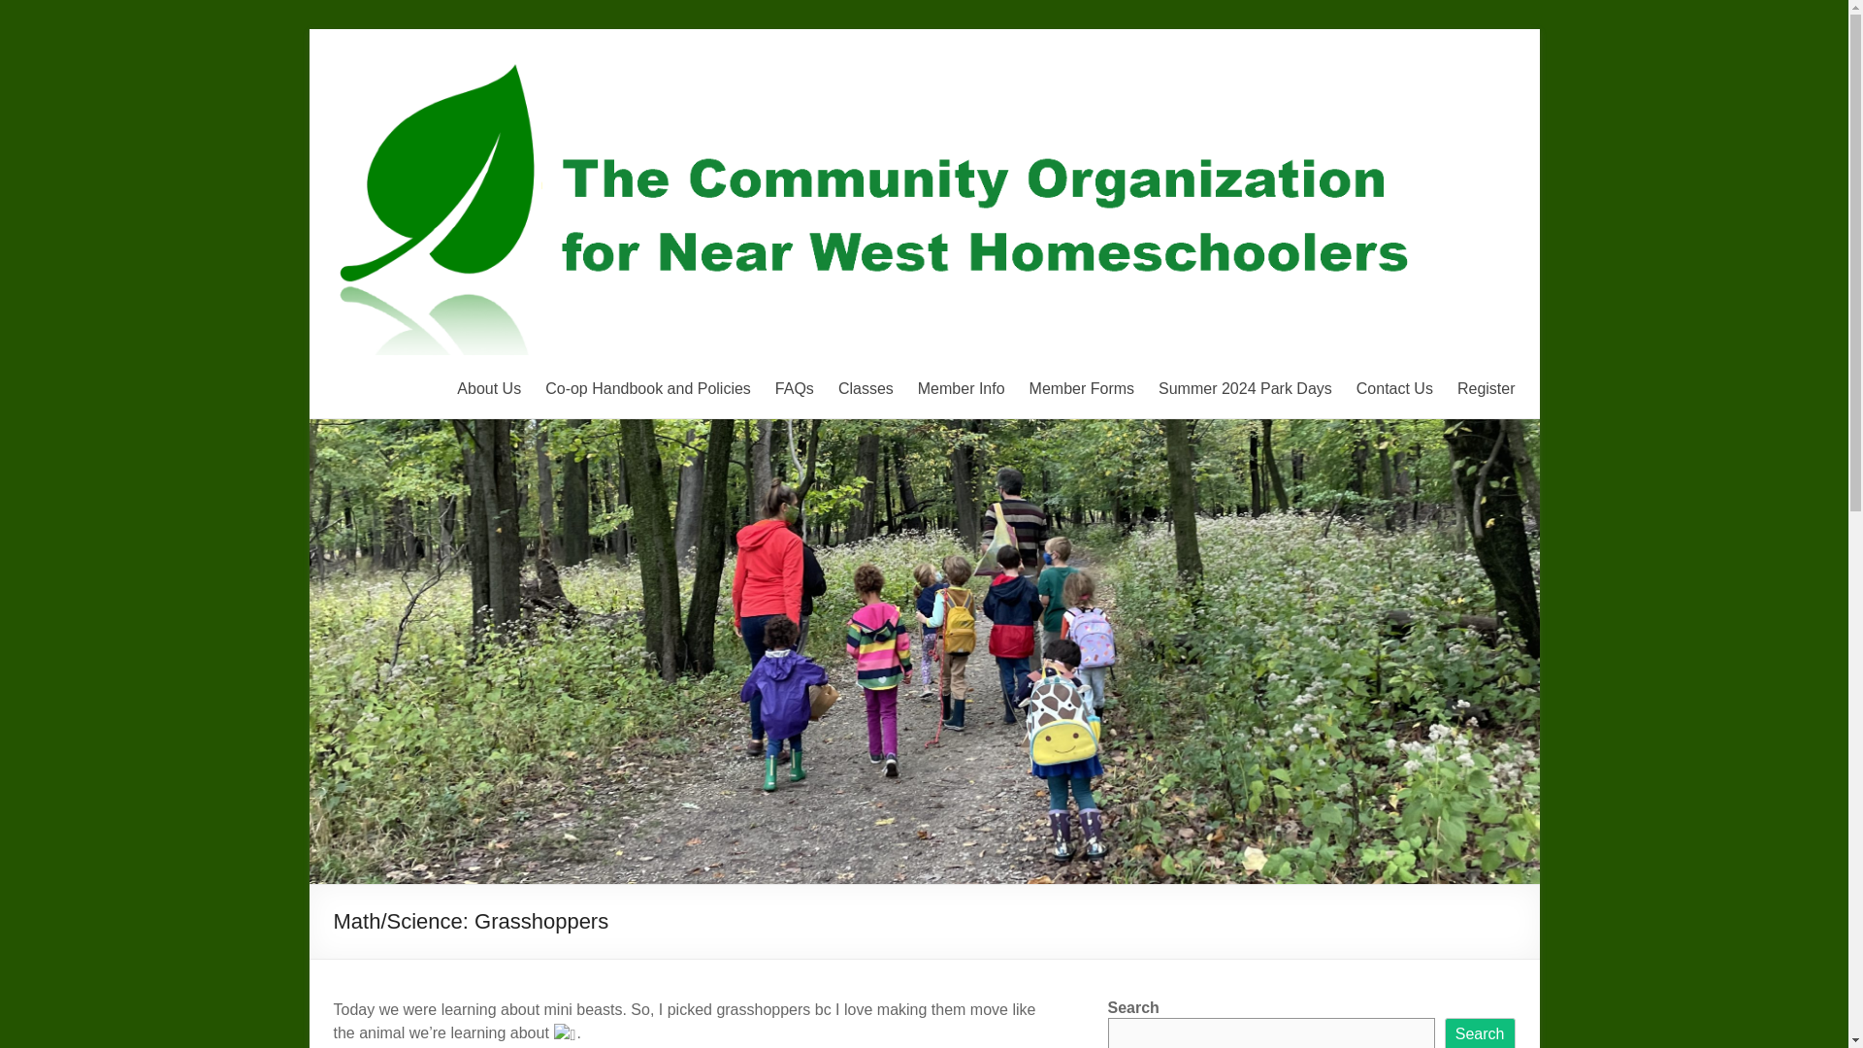 The height and width of the screenshot is (1048, 1863). Describe the element at coordinates (1487, 388) in the screenshot. I see `Register` at that location.